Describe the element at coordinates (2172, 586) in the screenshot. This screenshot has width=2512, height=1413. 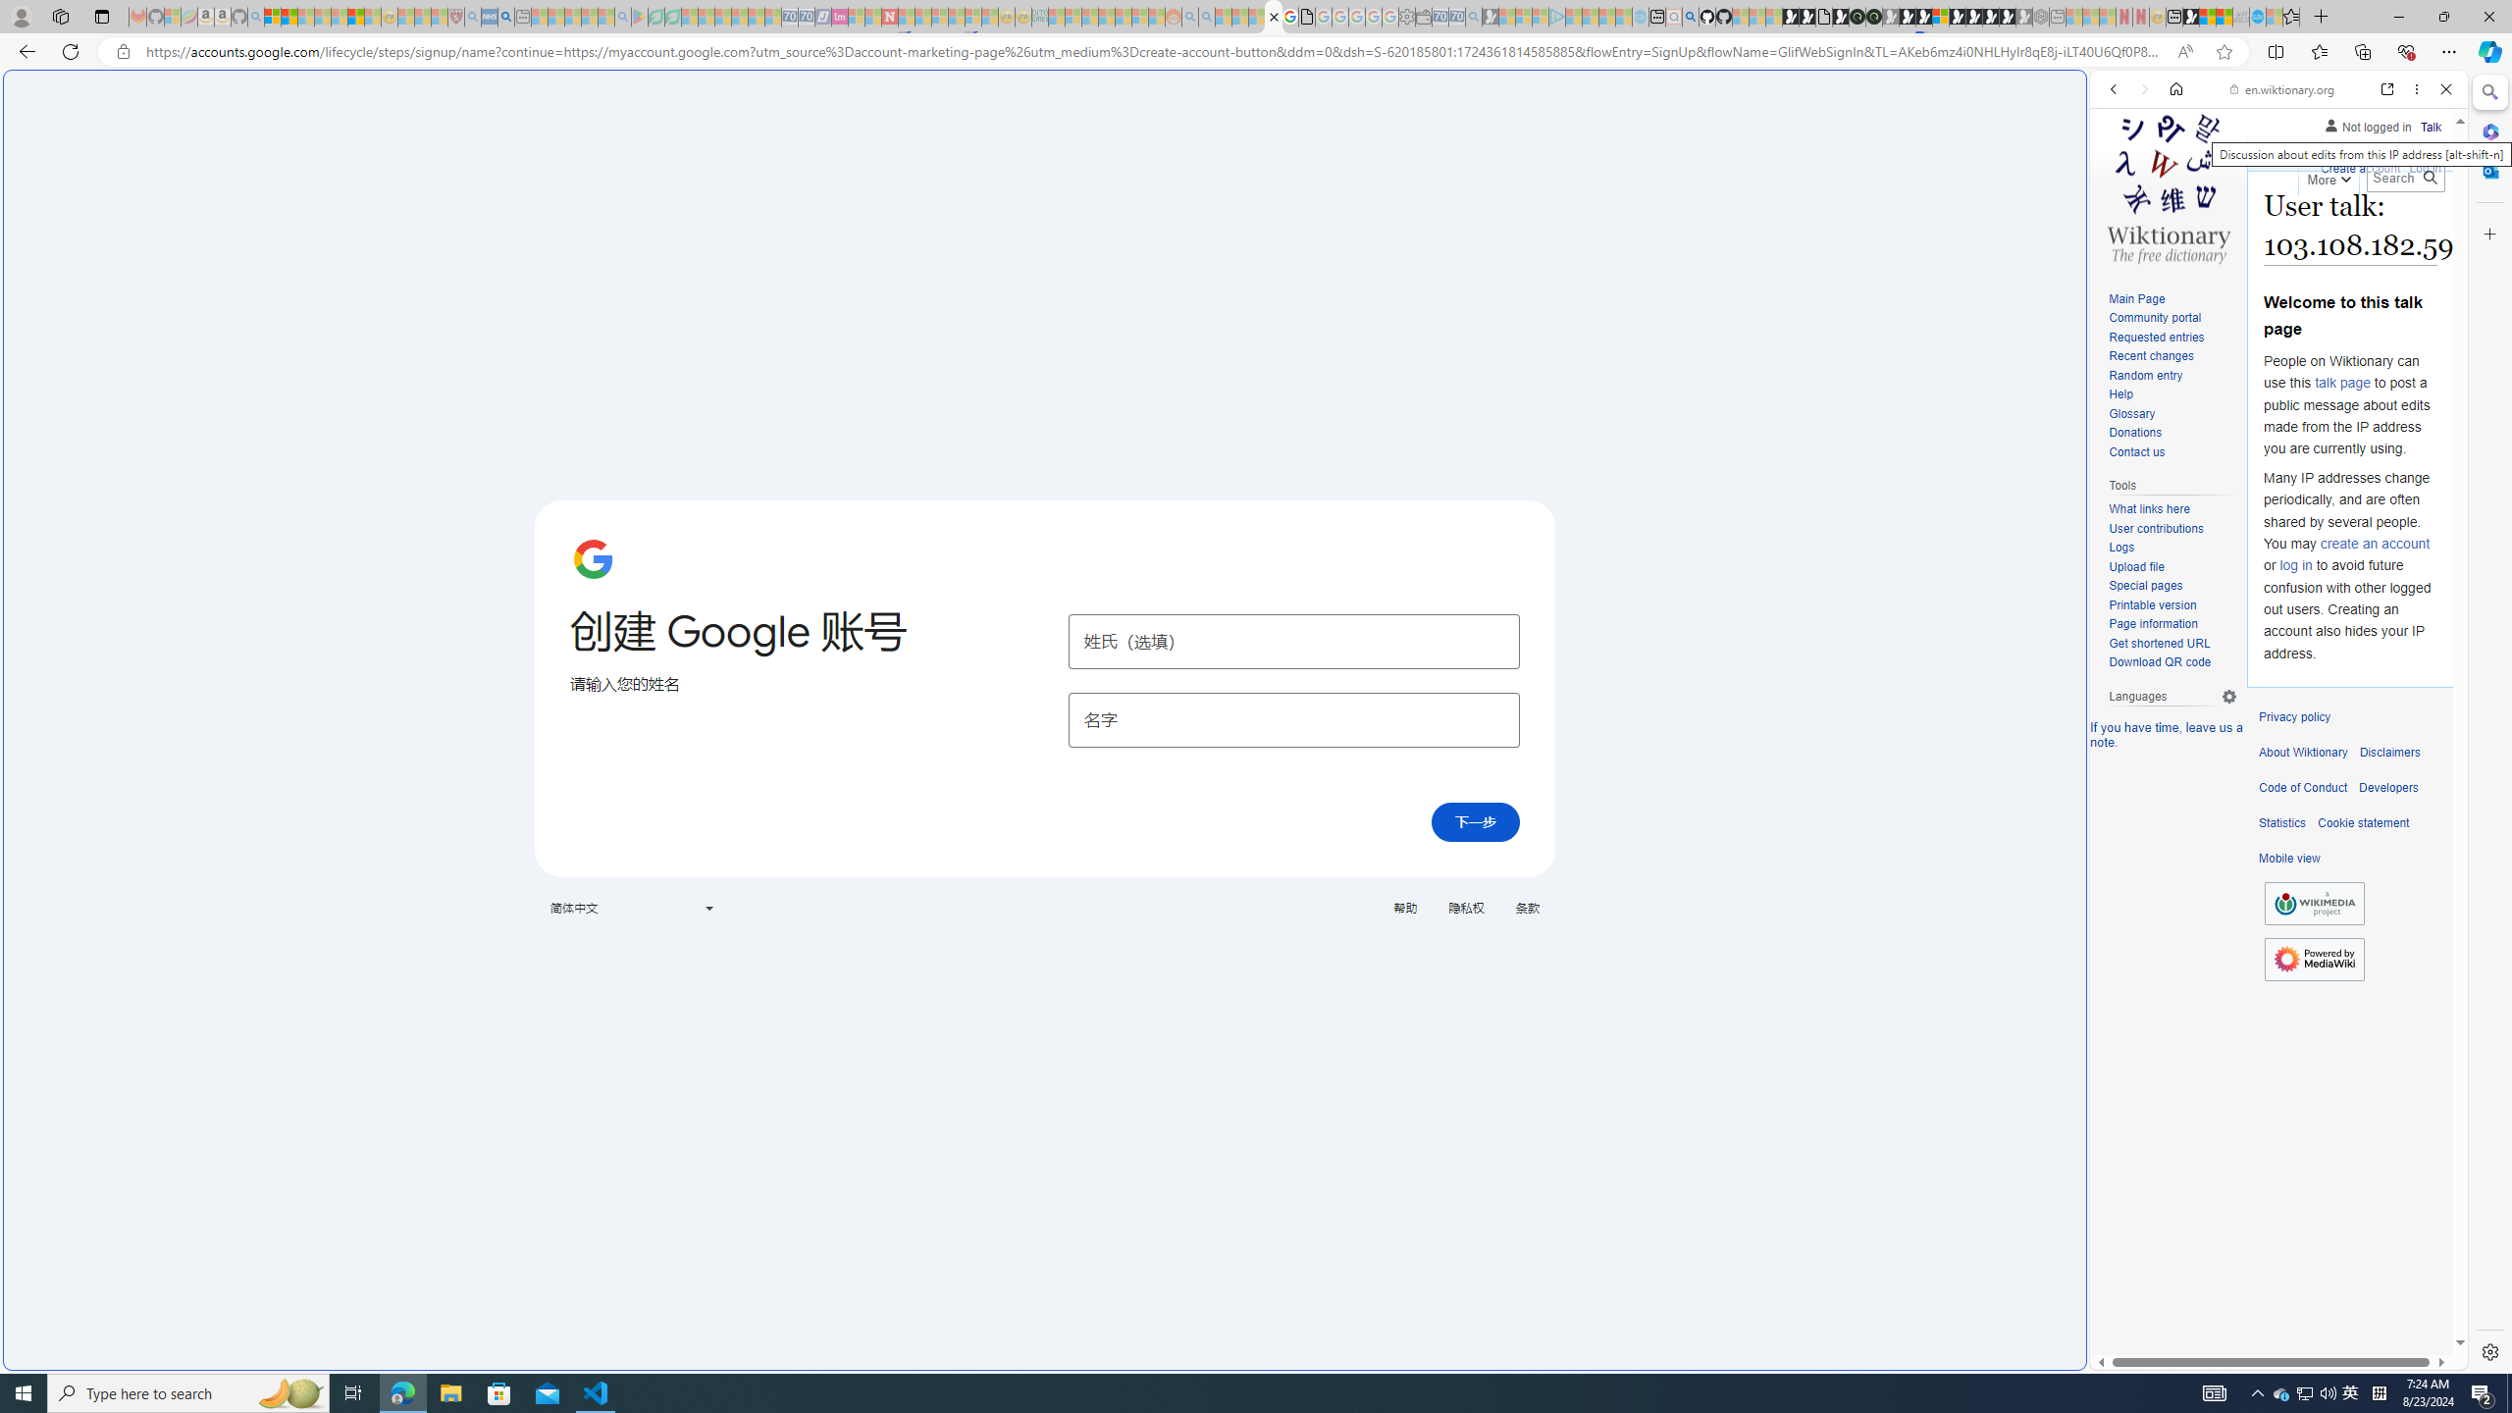
I see `Special pages` at that location.